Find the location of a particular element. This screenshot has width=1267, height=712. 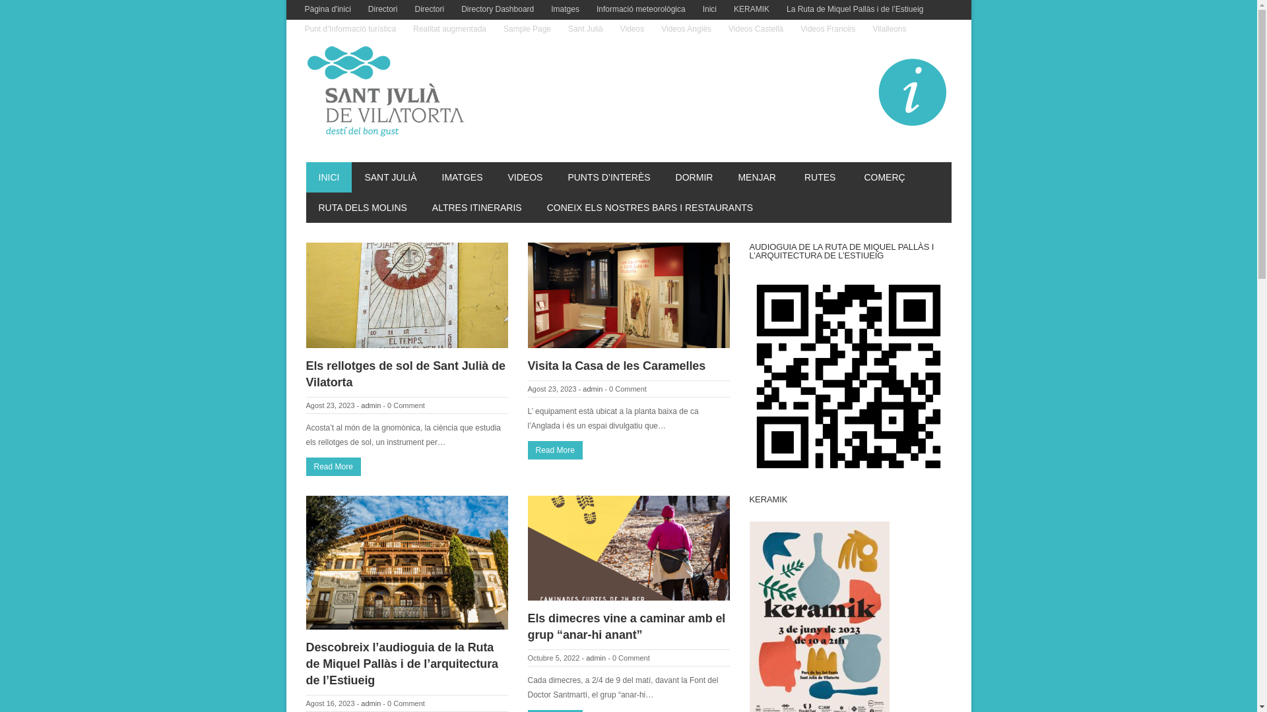

Visita la Casa de les Caramelles is located at coordinates (617, 366).